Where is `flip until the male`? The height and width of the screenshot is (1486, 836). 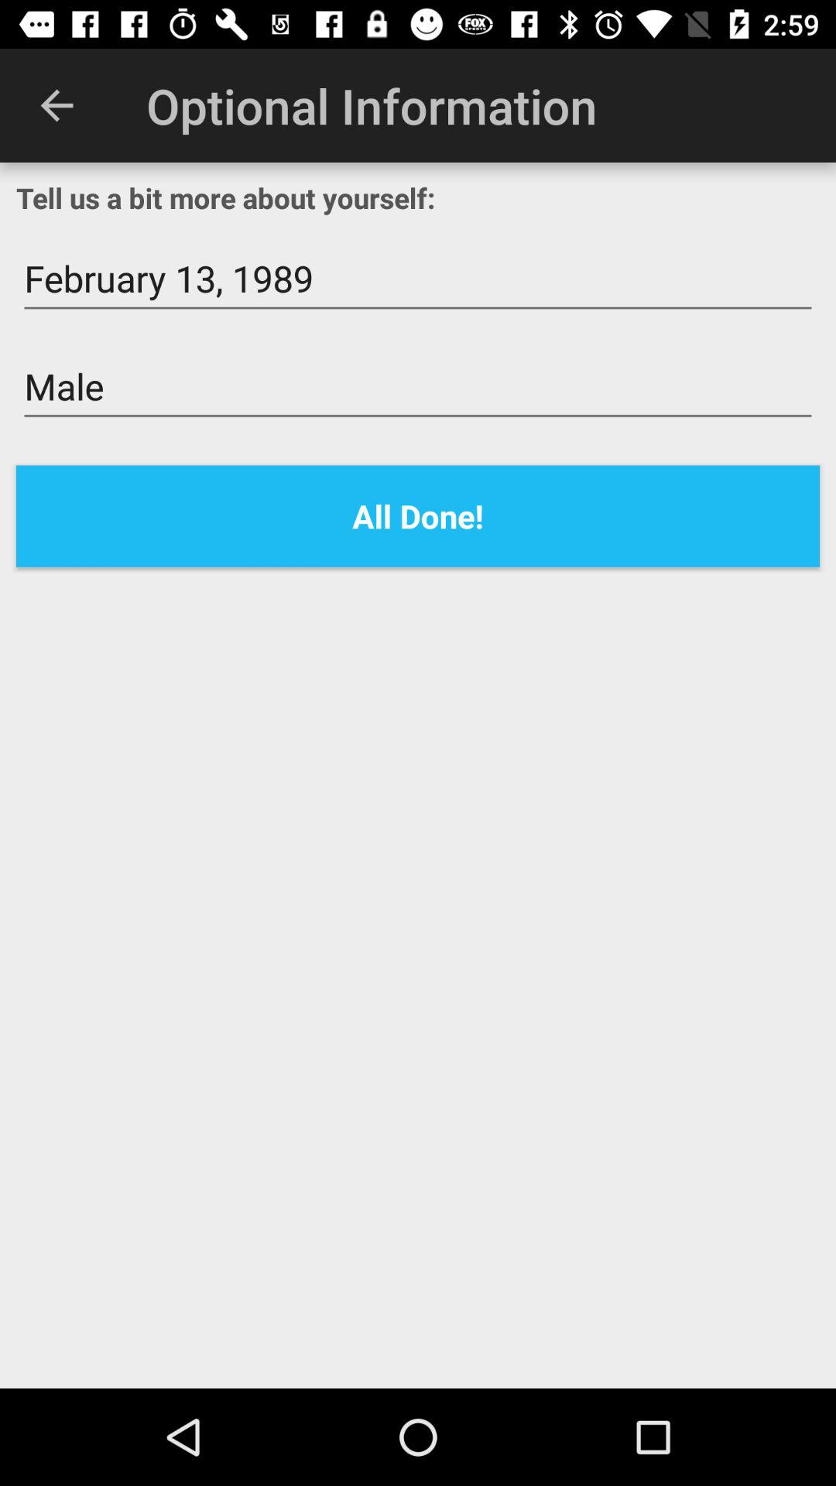
flip until the male is located at coordinates (418, 387).